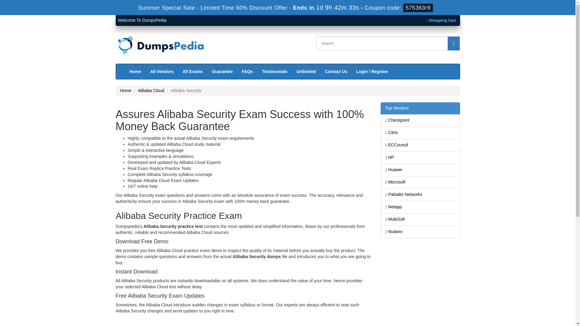 The image size is (580, 326). Describe the element at coordinates (162, 71) in the screenshot. I see `All Vendors` at that location.